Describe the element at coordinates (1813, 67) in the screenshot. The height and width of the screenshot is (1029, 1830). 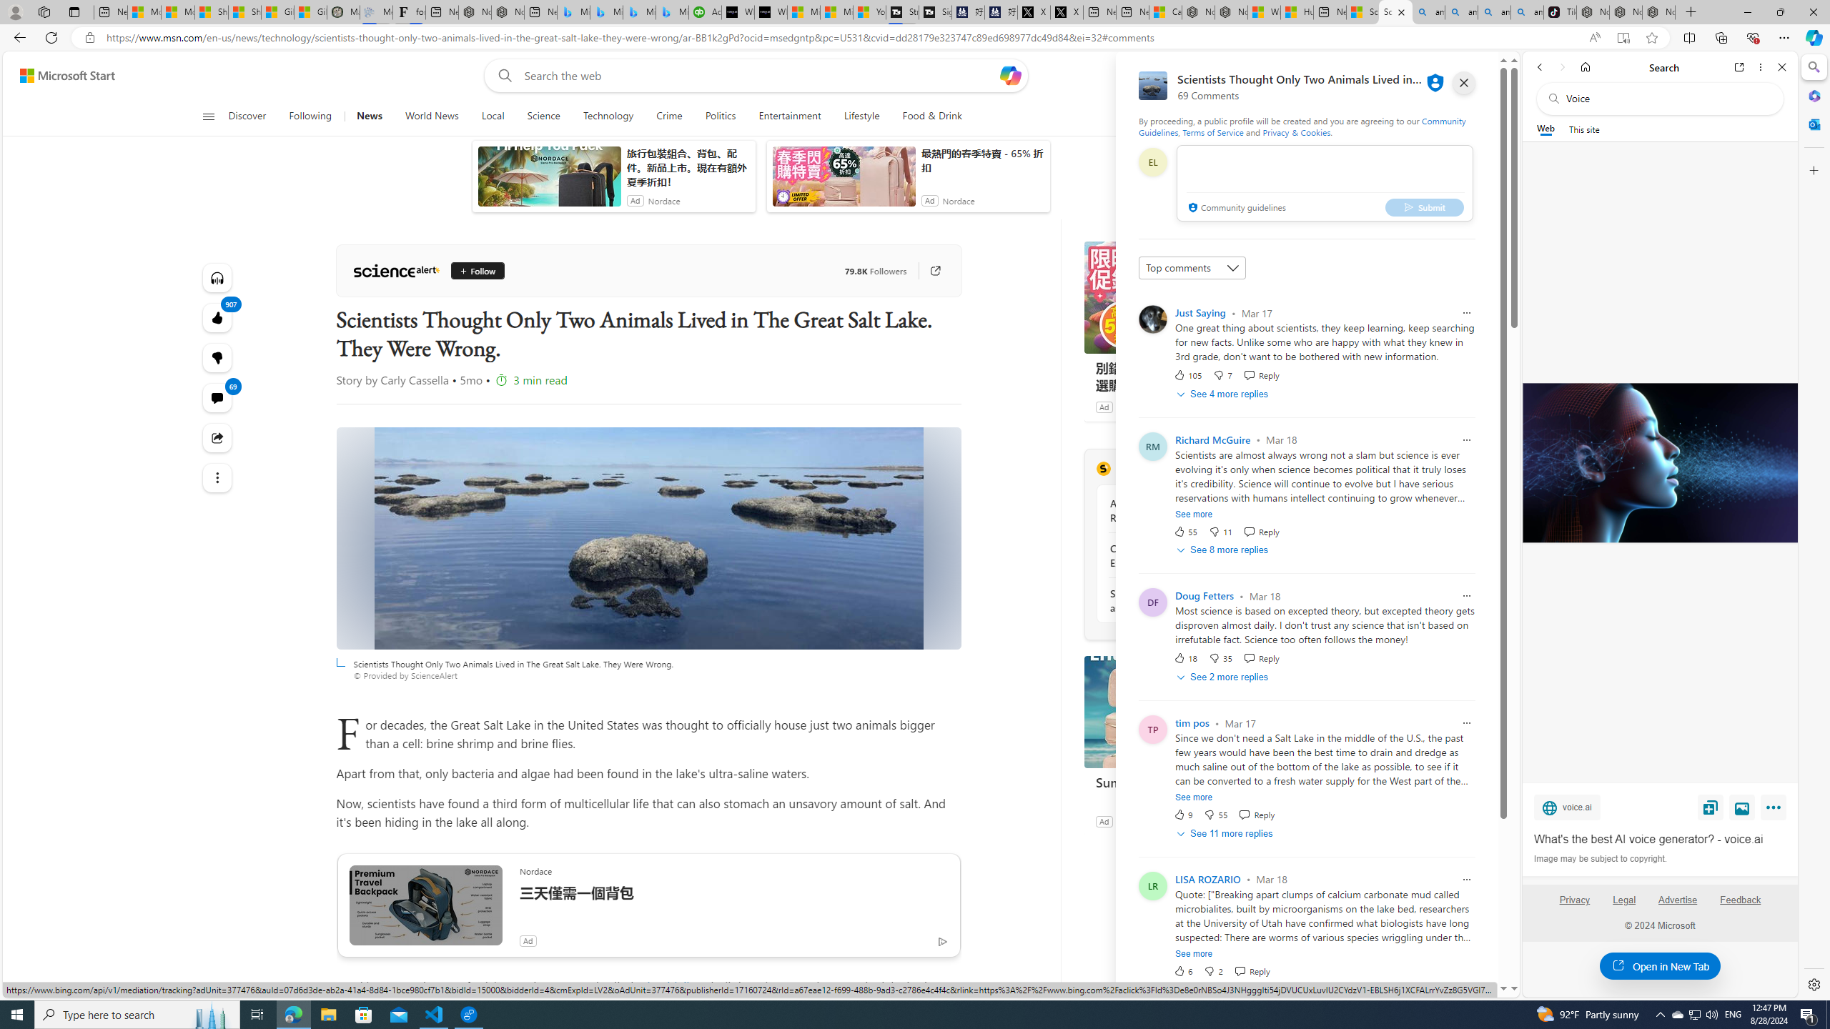
I see `Search` at that location.